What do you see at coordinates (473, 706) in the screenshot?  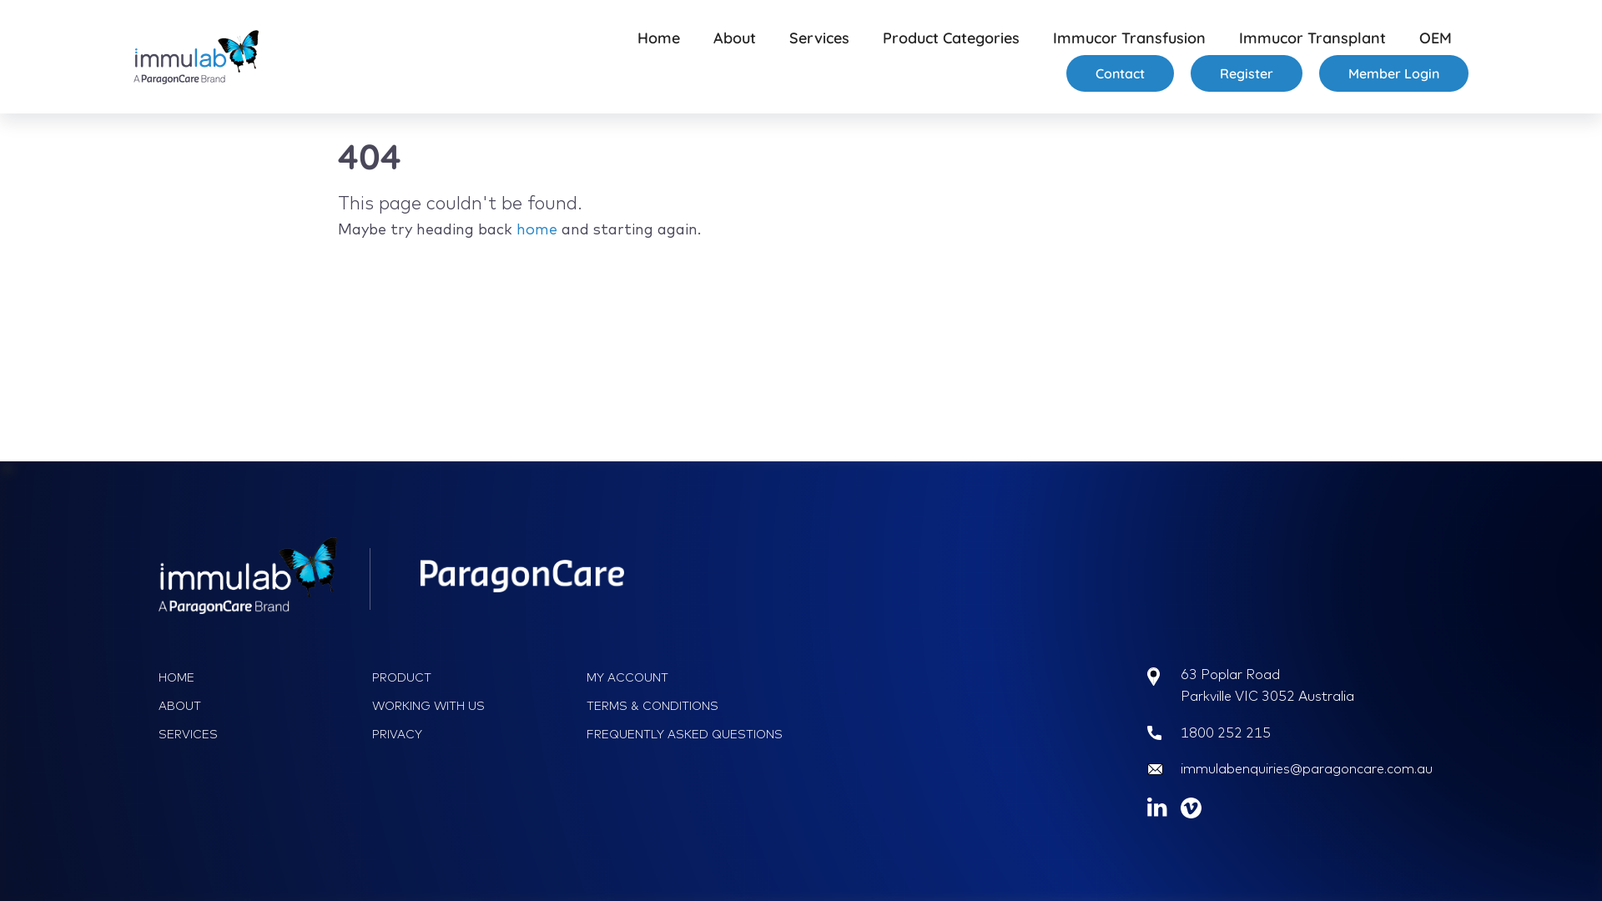 I see `WORKING WITH US` at bounding box center [473, 706].